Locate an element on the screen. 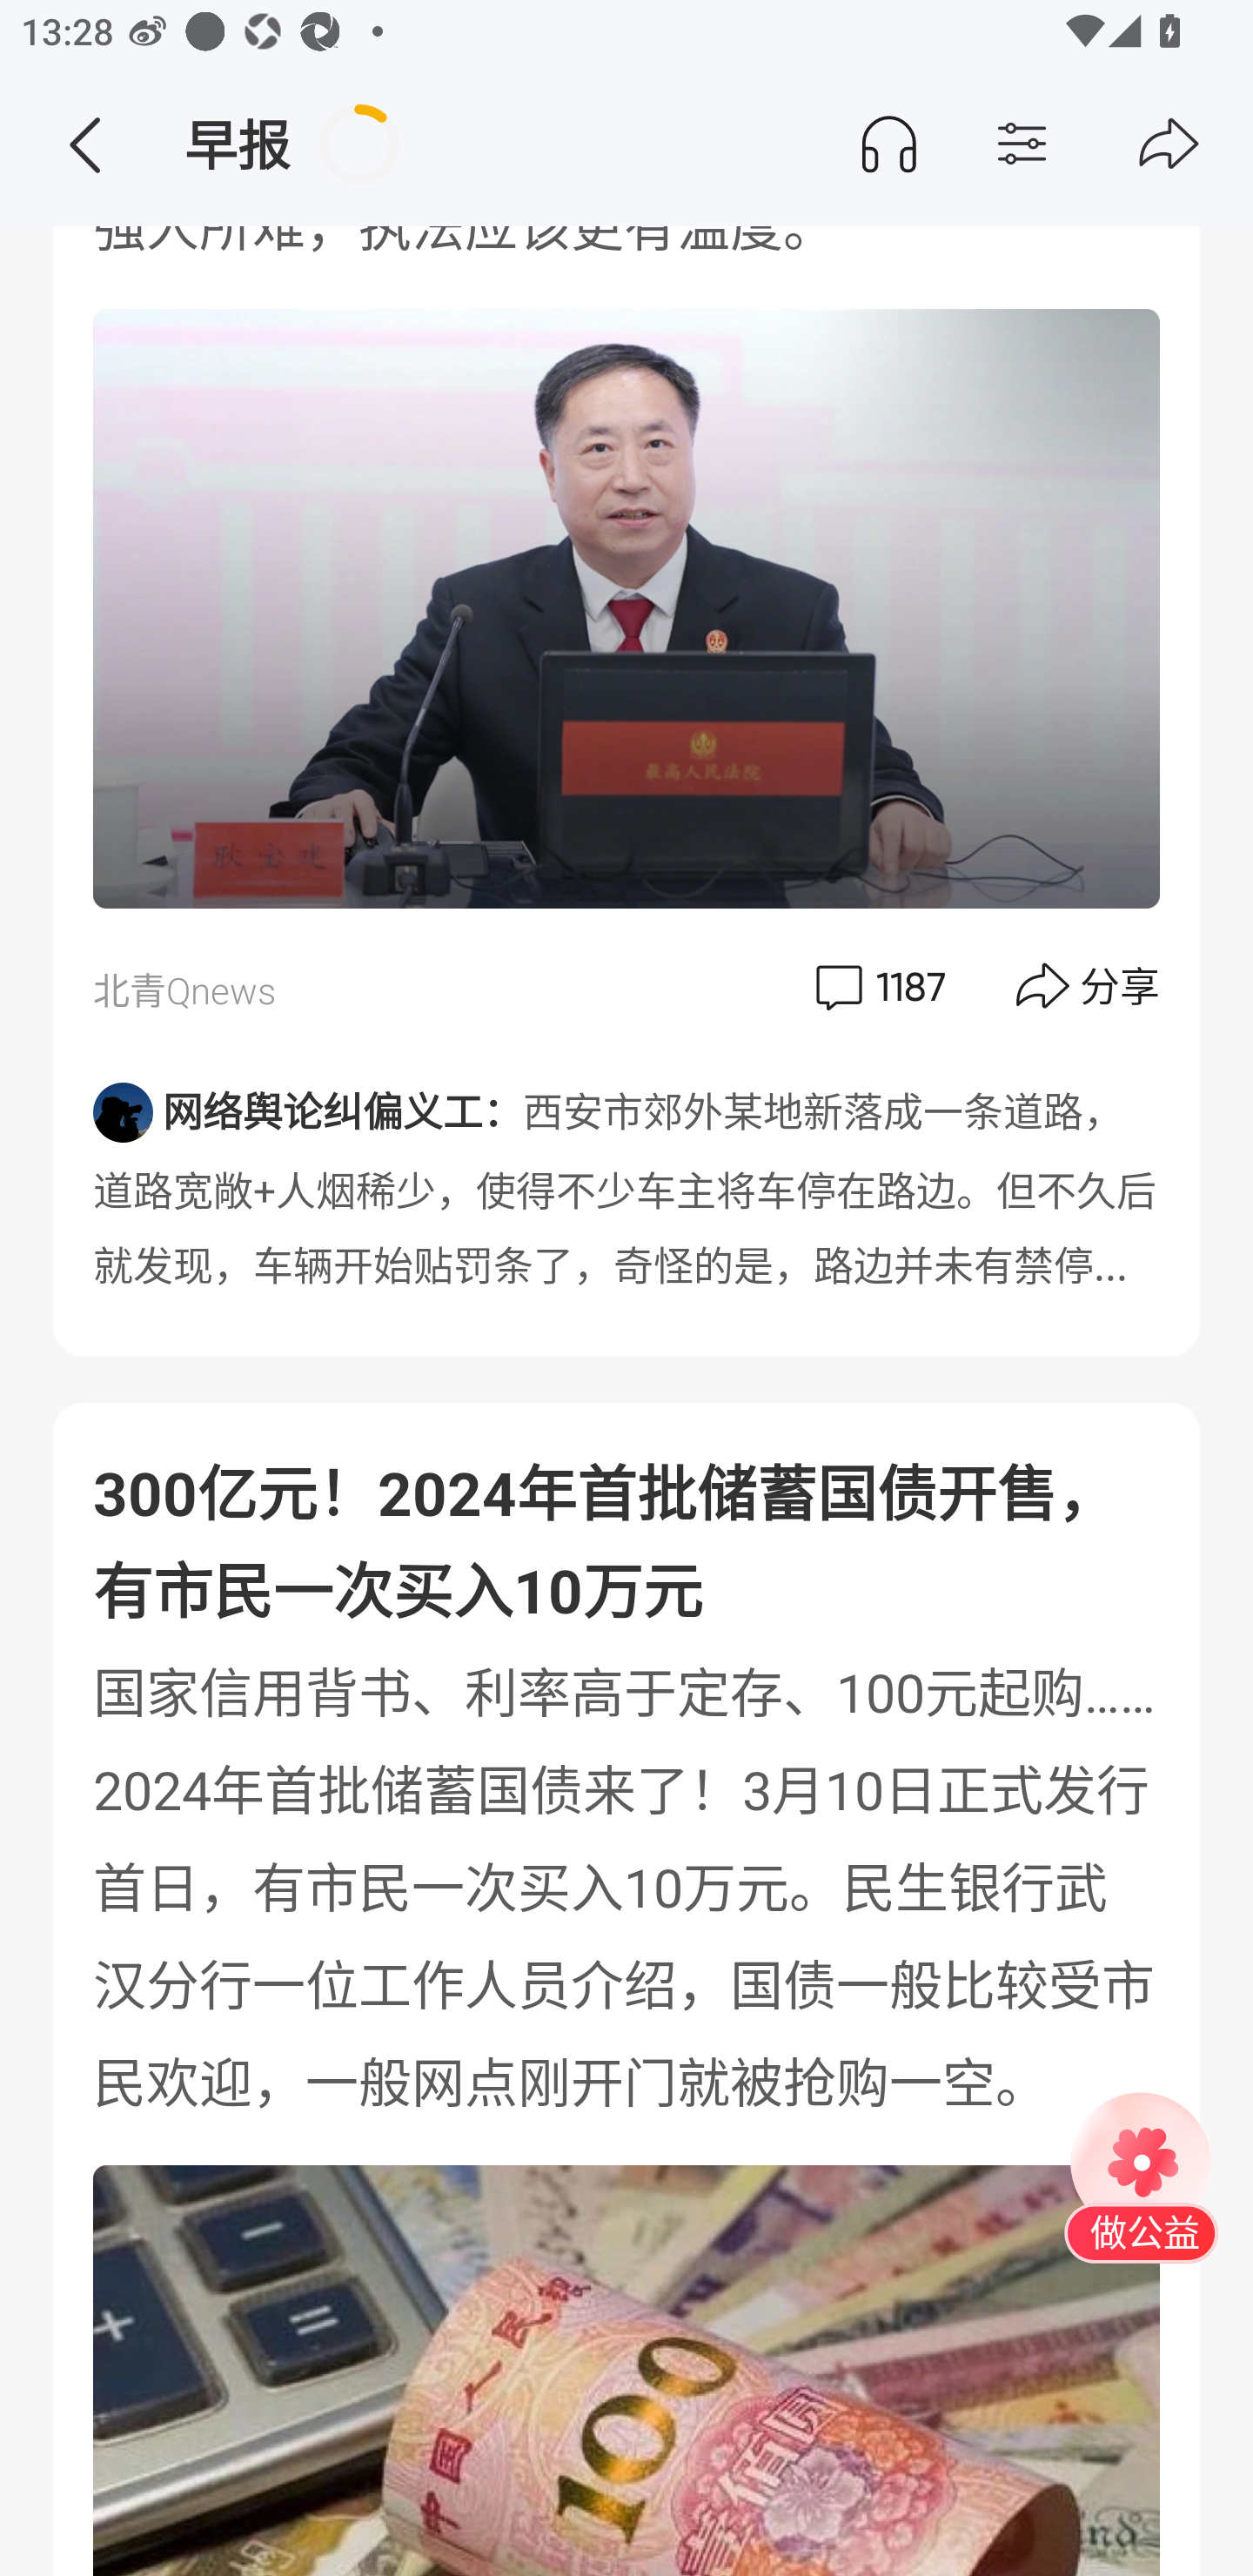   is located at coordinates (1079, 144).